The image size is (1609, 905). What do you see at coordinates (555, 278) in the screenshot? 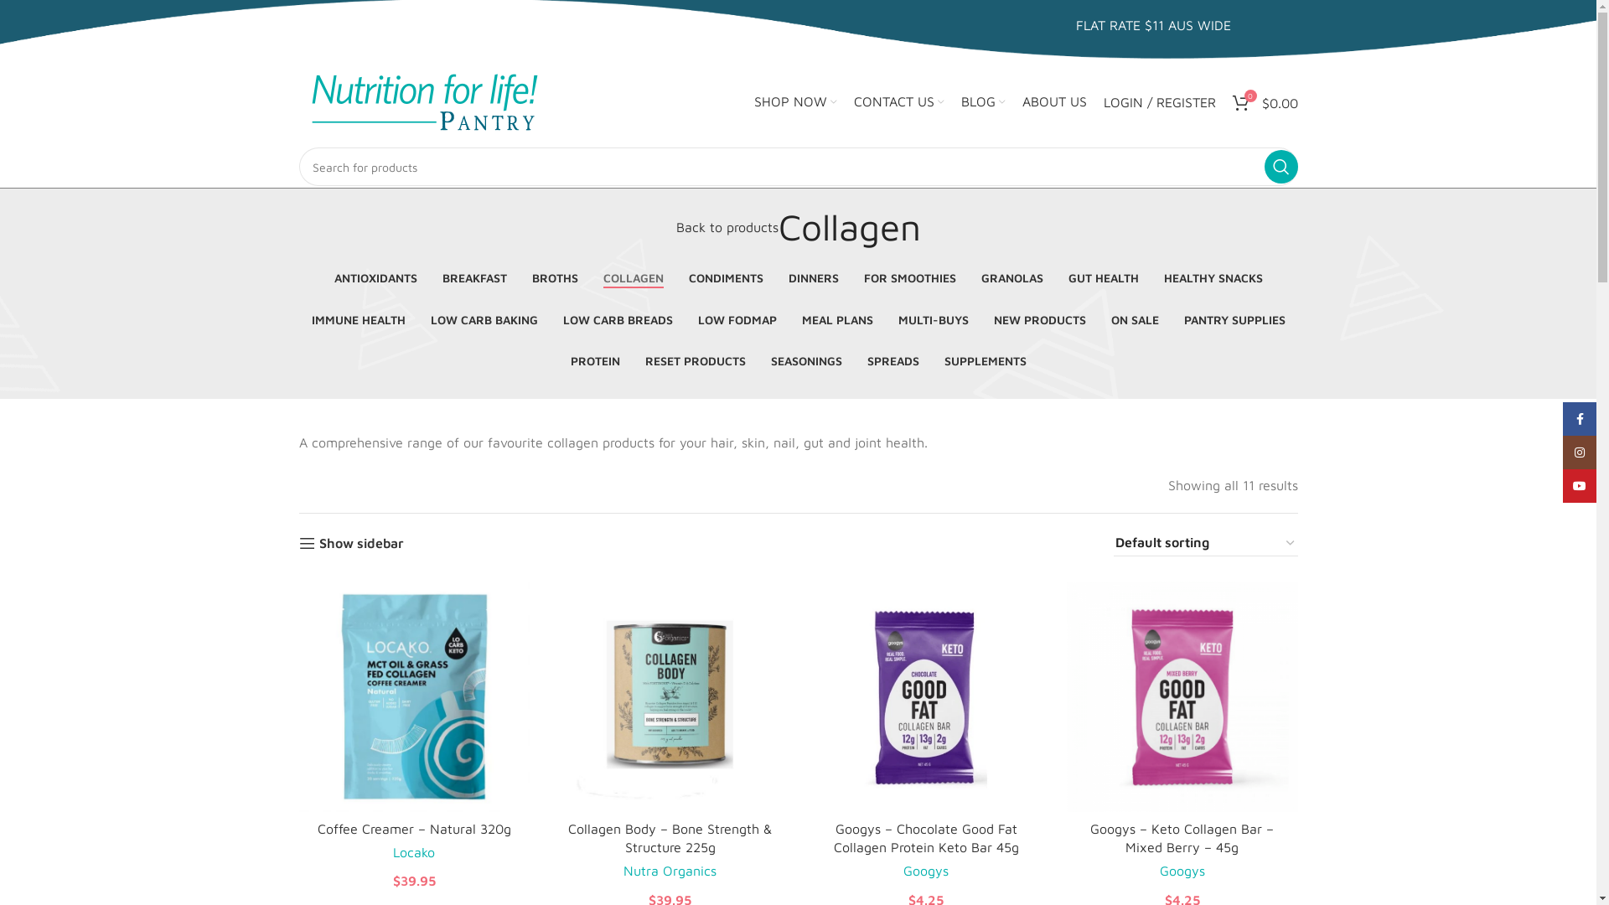
I see `BROTHS` at bounding box center [555, 278].